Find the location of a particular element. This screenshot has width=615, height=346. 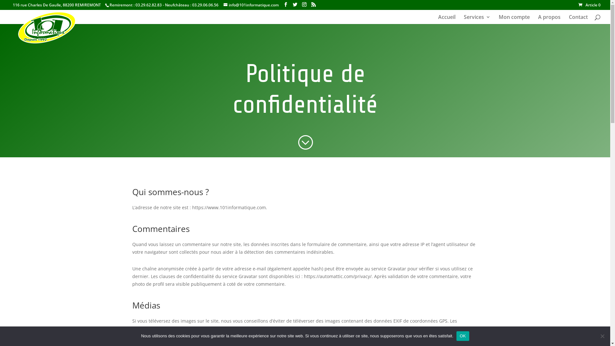

; is located at coordinates (305, 142).